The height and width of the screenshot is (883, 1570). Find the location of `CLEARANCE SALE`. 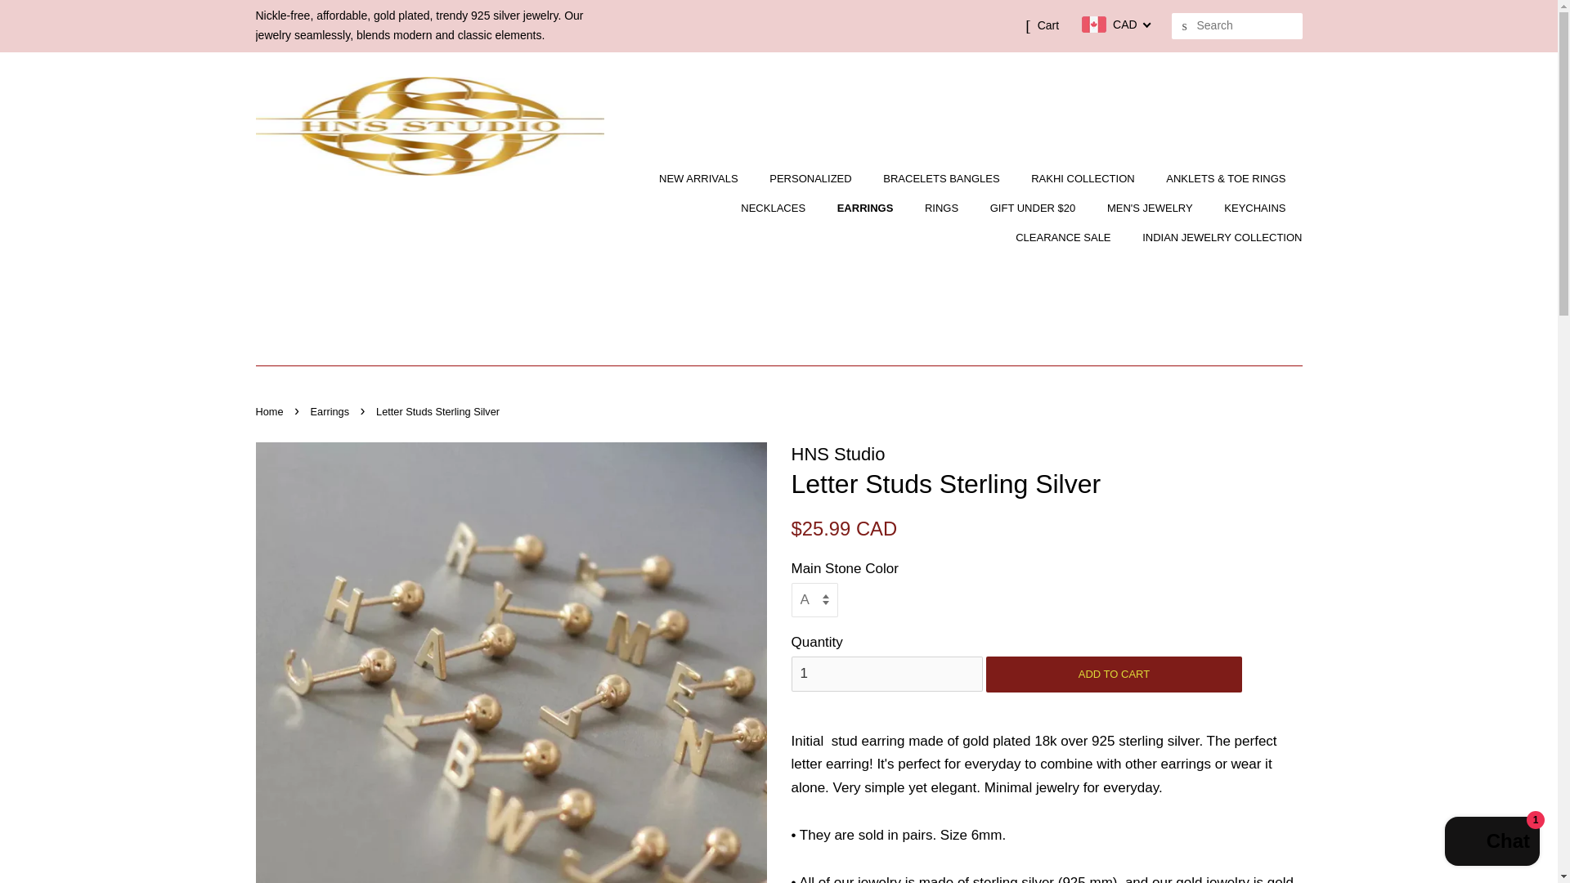

CLEARANCE SALE is located at coordinates (1065, 237).